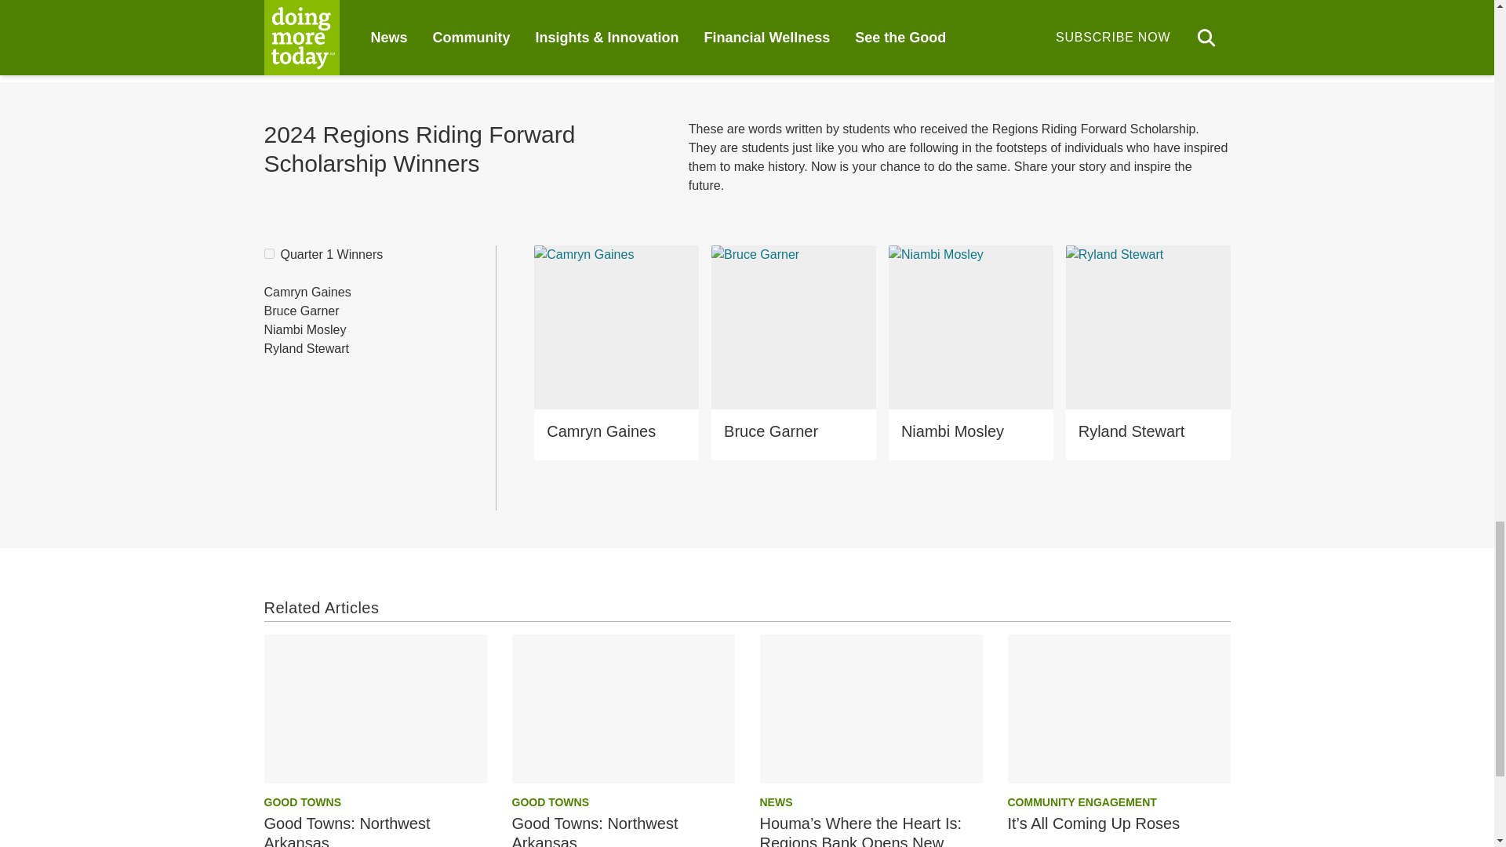 The width and height of the screenshot is (1506, 847). Describe the element at coordinates (307, 292) in the screenshot. I see `Camryn Gaines` at that location.